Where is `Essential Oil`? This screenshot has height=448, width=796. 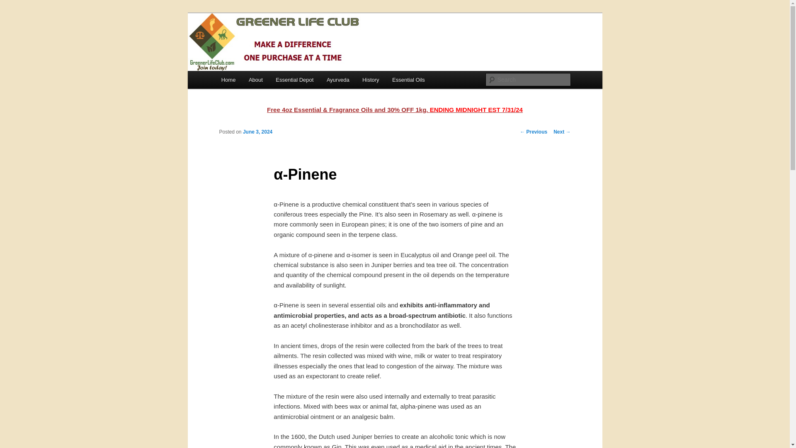
Essential Oil is located at coordinates (256, 43).